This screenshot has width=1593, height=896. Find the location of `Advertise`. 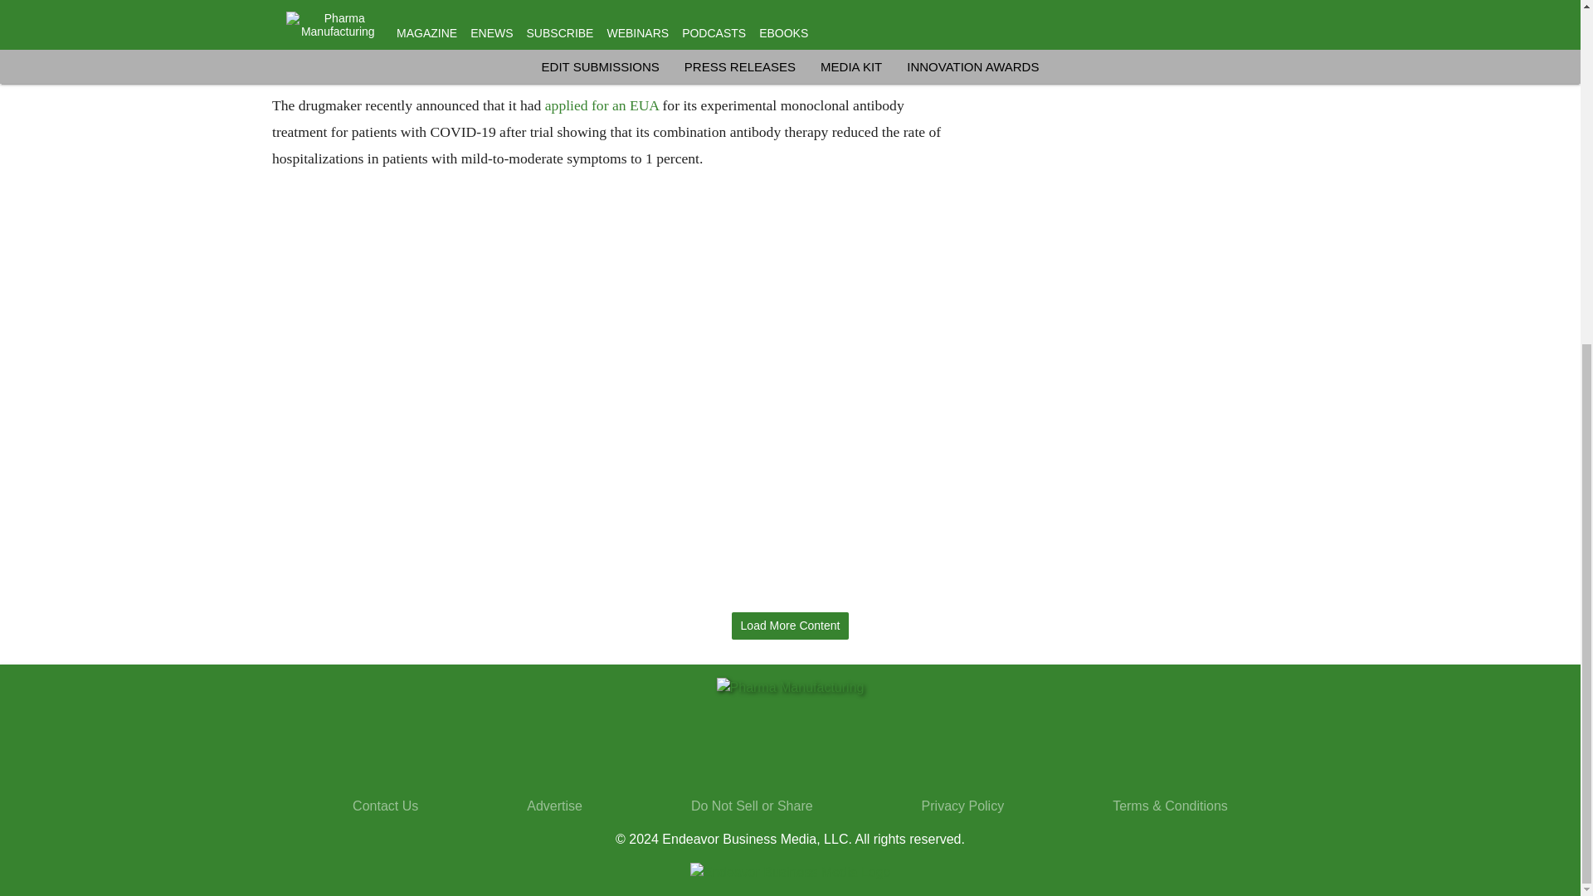

Advertise is located at coordinates (554, 806).